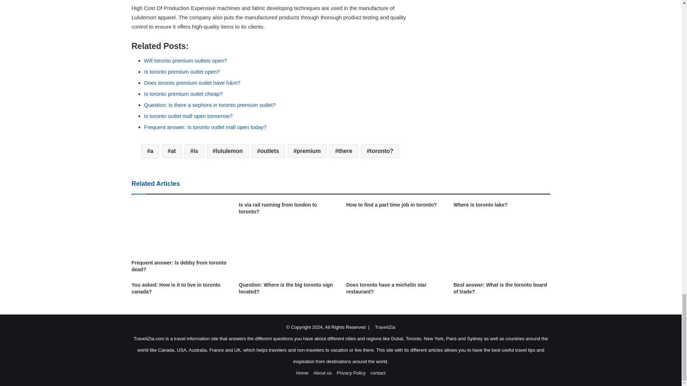 The height and width of the screenshot is (386, 687). What do you see at coordinates (268, 151) in the screenshot?
I see `outlets` at bounding box center [268, 151].